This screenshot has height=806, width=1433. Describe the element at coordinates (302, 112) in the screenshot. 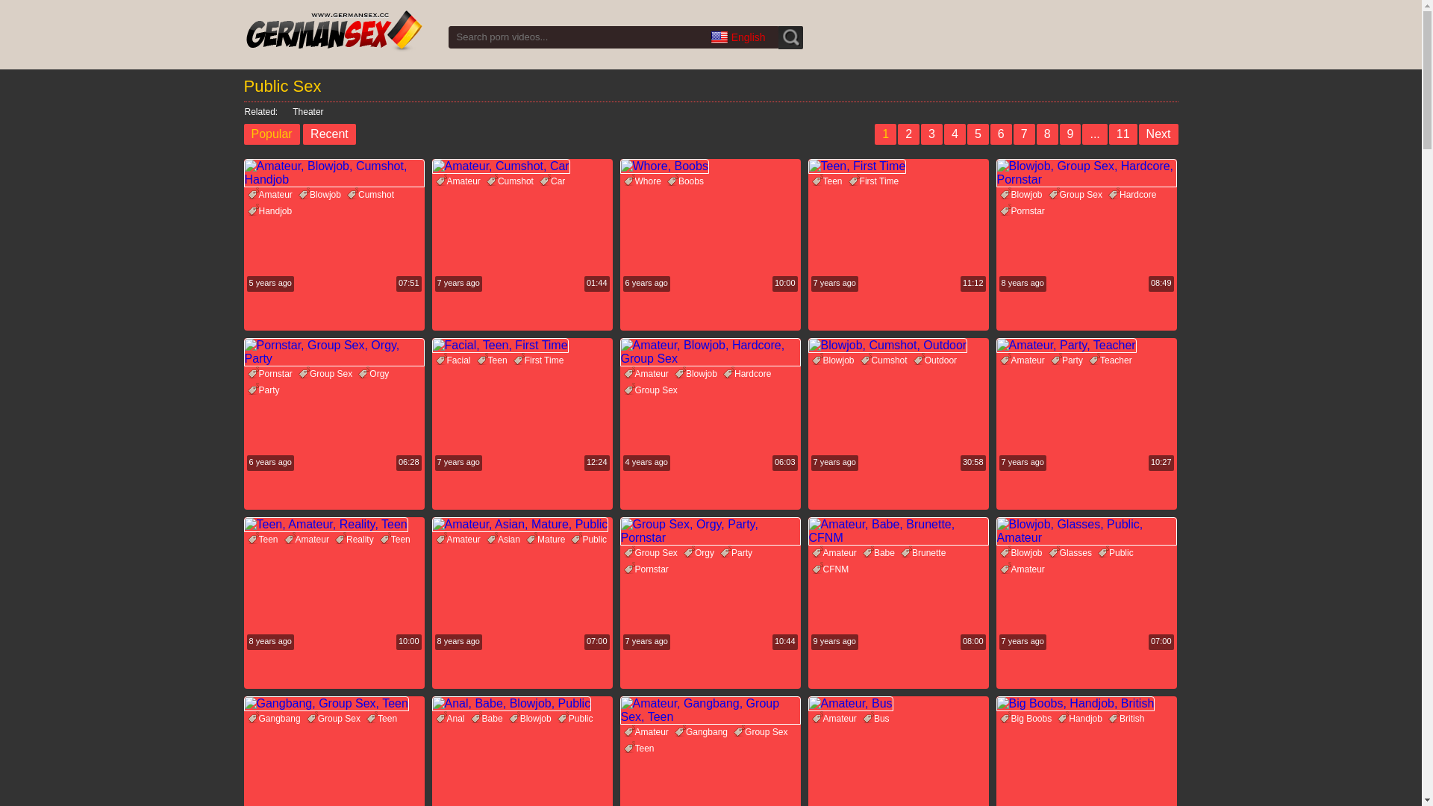

I see `Theater` at that location.